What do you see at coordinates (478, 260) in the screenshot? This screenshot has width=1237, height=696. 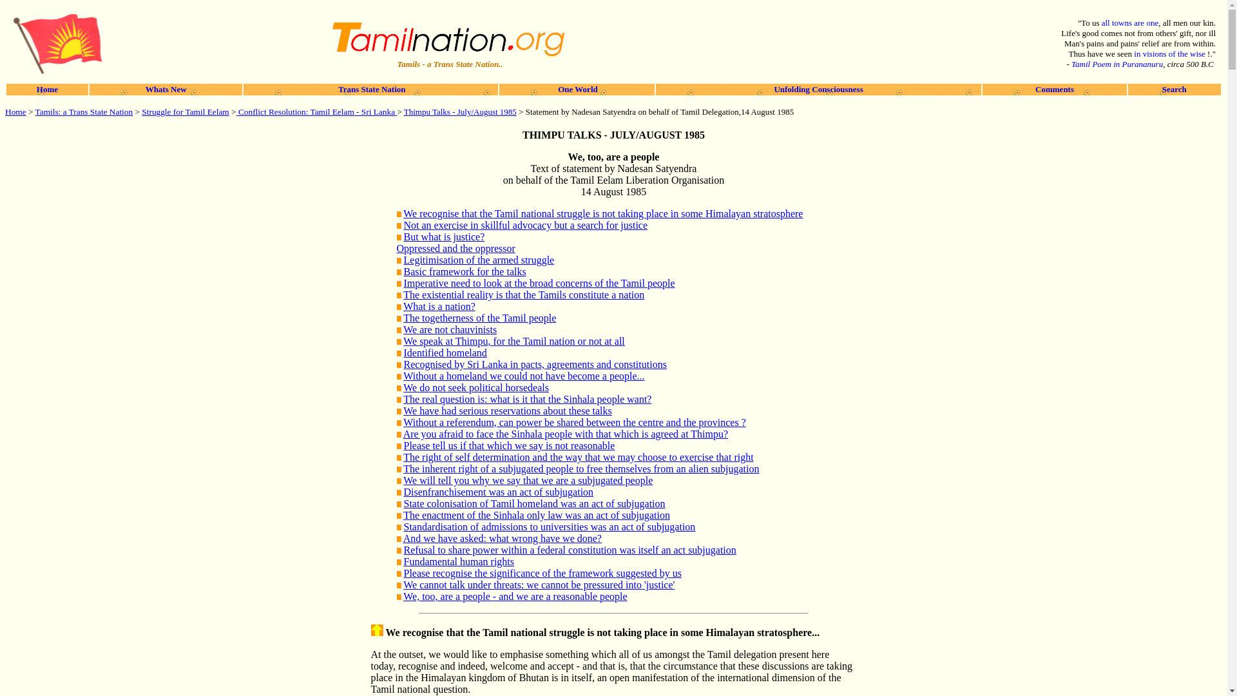 I see `Legitimisation of the armed struggle` at bounding box center [478, 260].